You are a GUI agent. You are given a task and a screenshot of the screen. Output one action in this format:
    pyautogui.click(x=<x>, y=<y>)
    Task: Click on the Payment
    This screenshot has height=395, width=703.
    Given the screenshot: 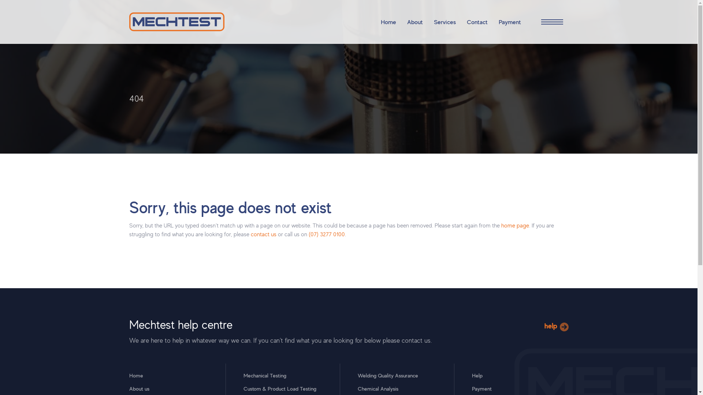 What is the action you would take?
    pyautogui.click(x=510, y=22)
    